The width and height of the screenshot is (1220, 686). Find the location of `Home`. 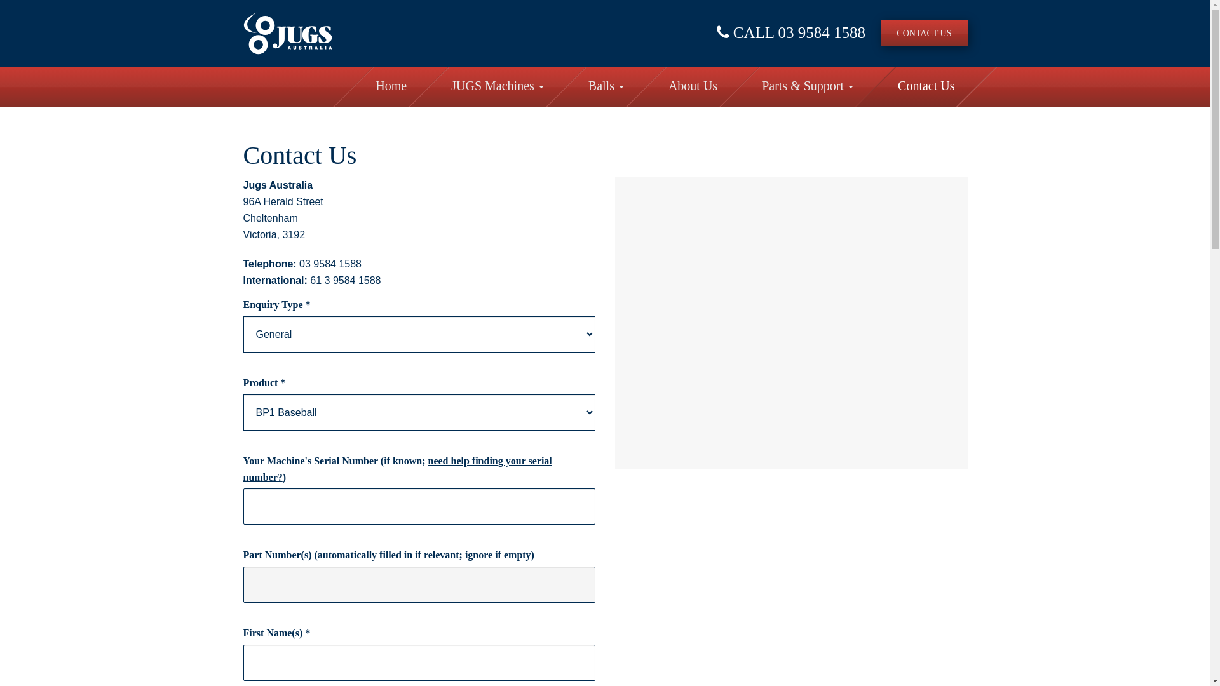

Home is located at coordinates (391, 87).